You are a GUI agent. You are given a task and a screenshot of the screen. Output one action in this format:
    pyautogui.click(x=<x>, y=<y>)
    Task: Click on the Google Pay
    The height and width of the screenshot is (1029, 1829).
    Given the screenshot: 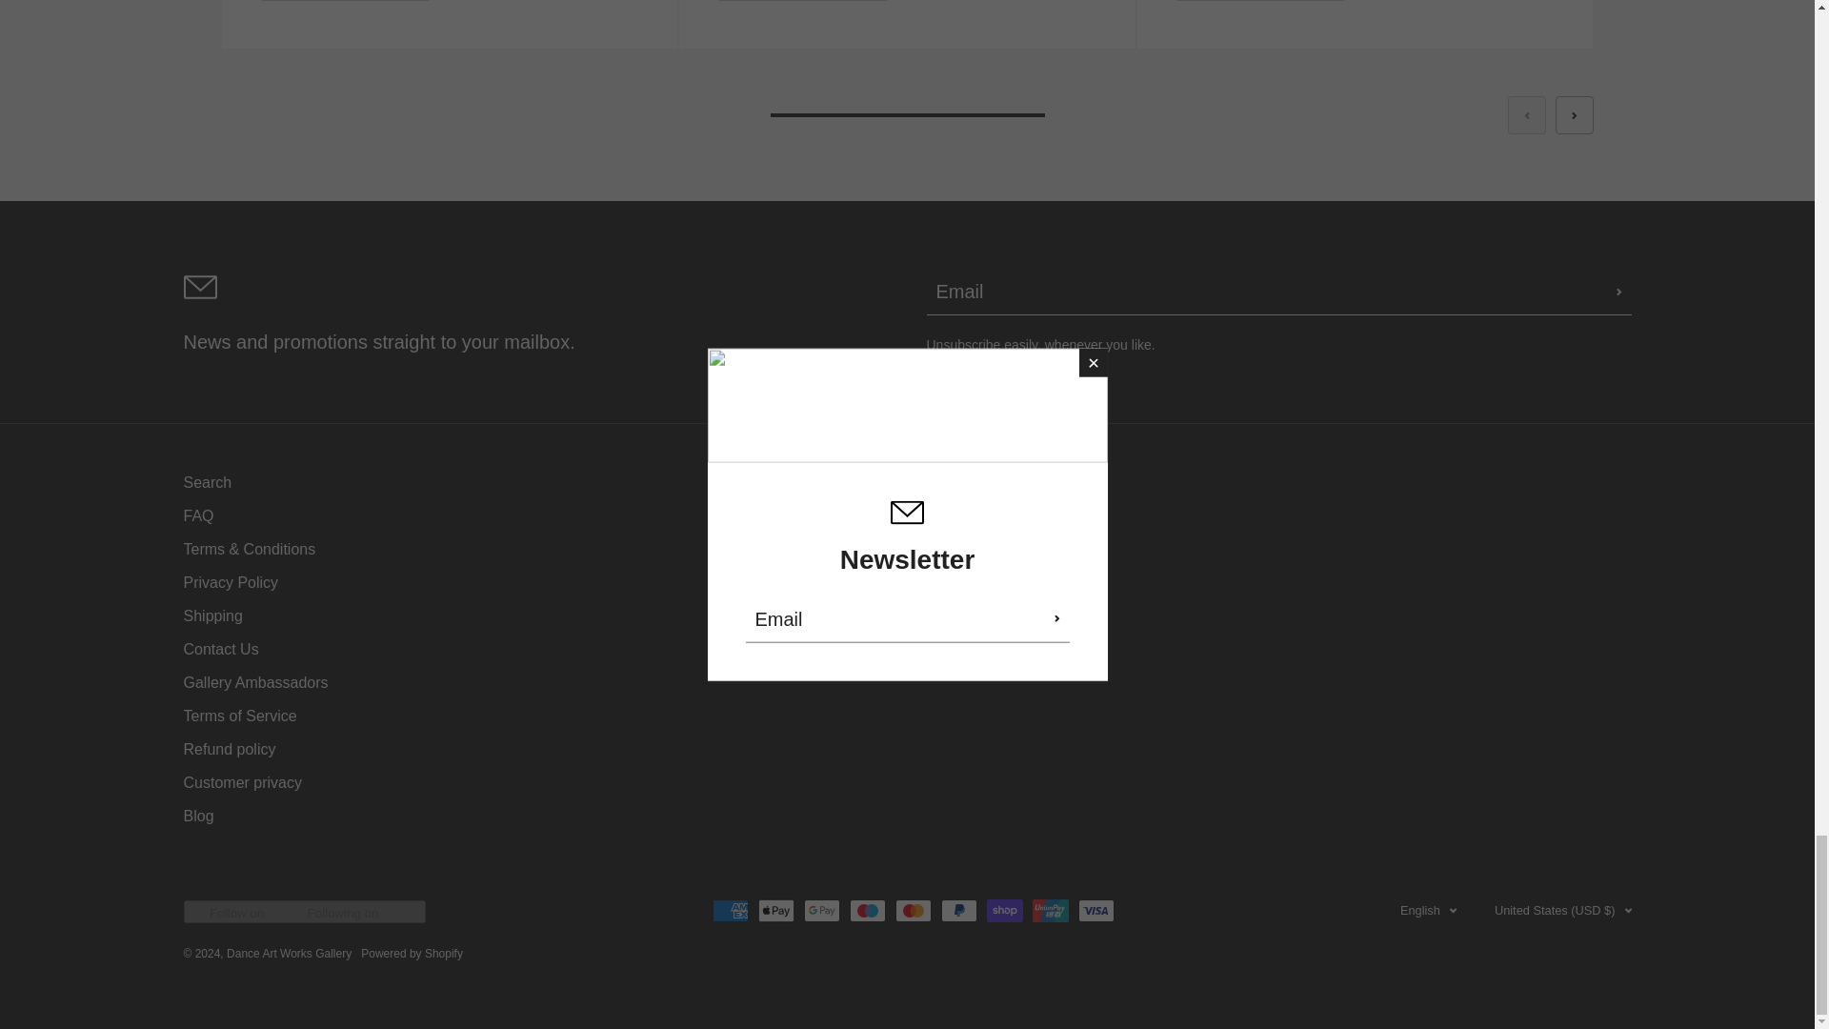 What is the action you would take?
    pyautogui.click(x=821, y=911)
    